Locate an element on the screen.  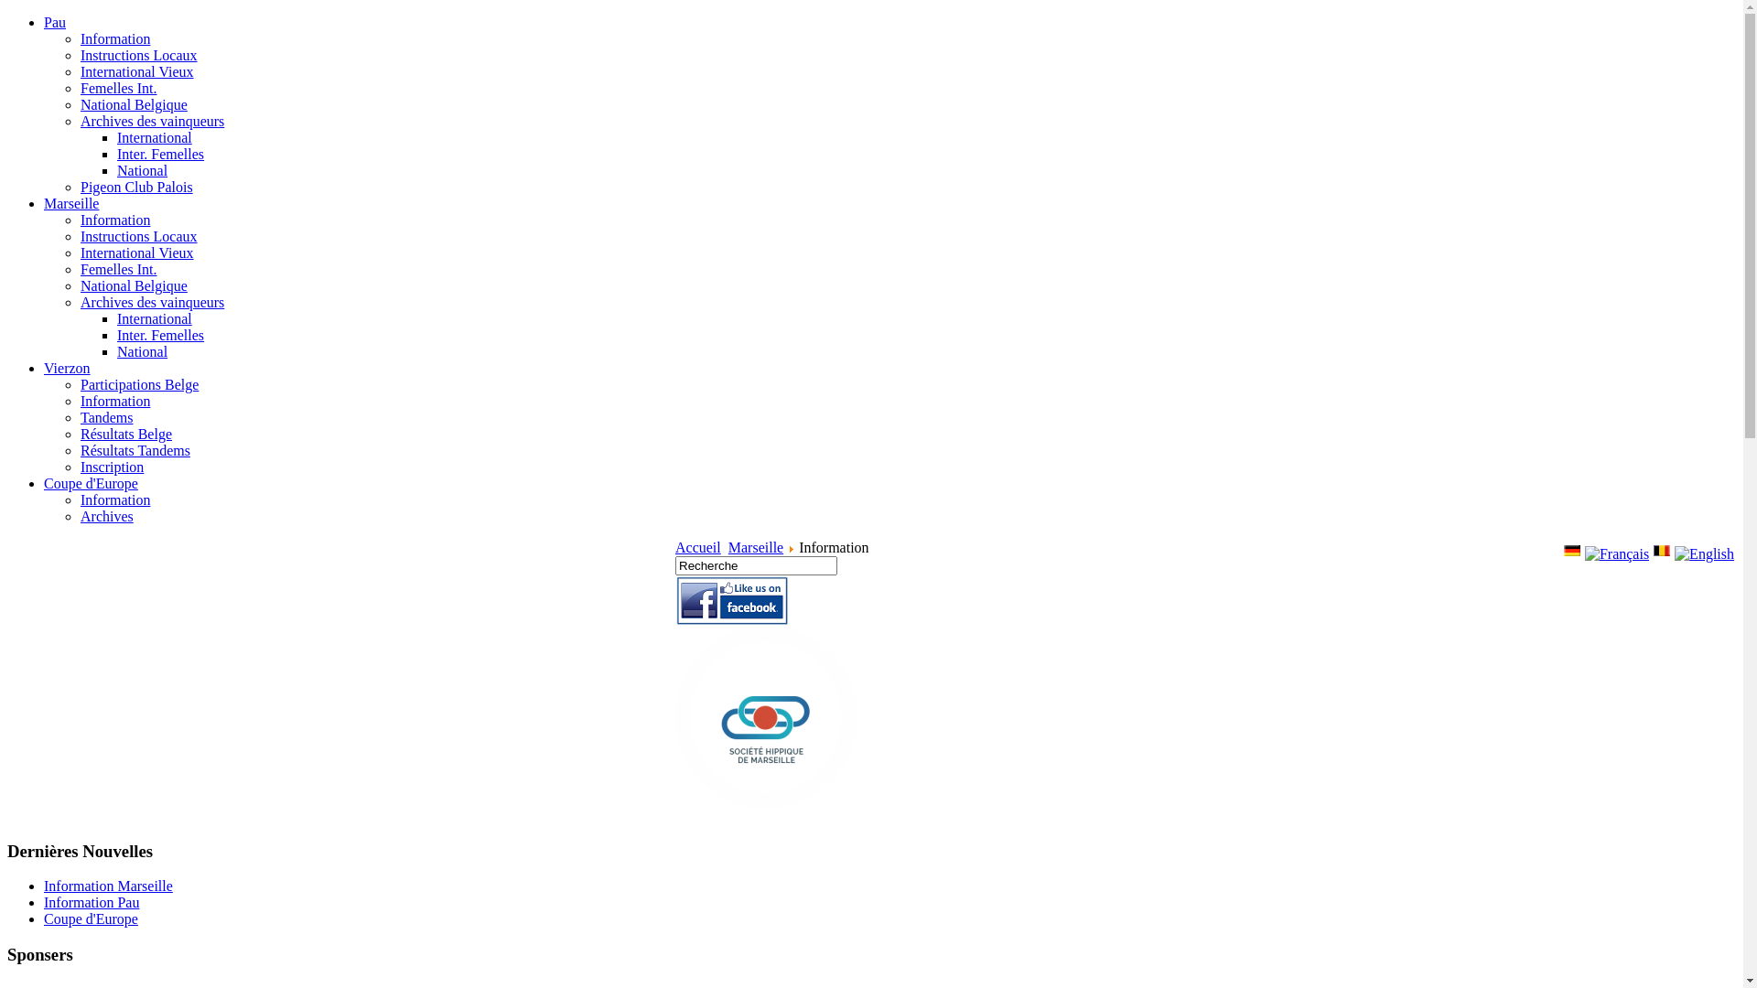
Information is located at coordinates (115, 499).